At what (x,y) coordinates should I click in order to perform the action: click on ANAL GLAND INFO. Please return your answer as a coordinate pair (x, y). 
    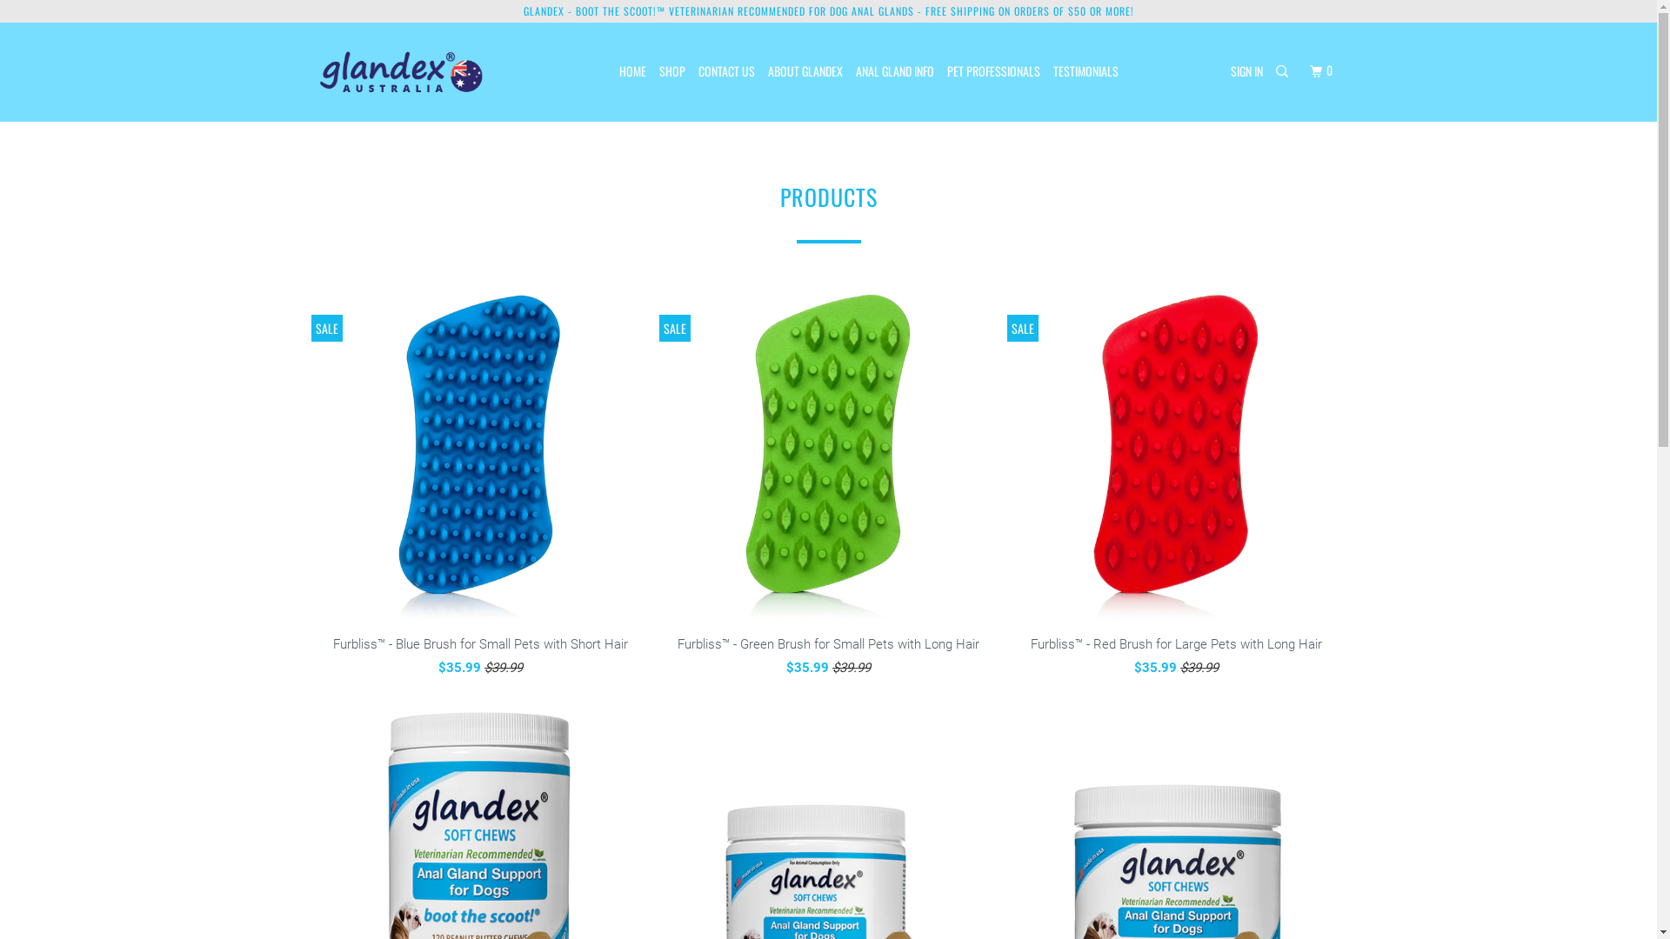
    Looking at the image, I should click on (894, 71).